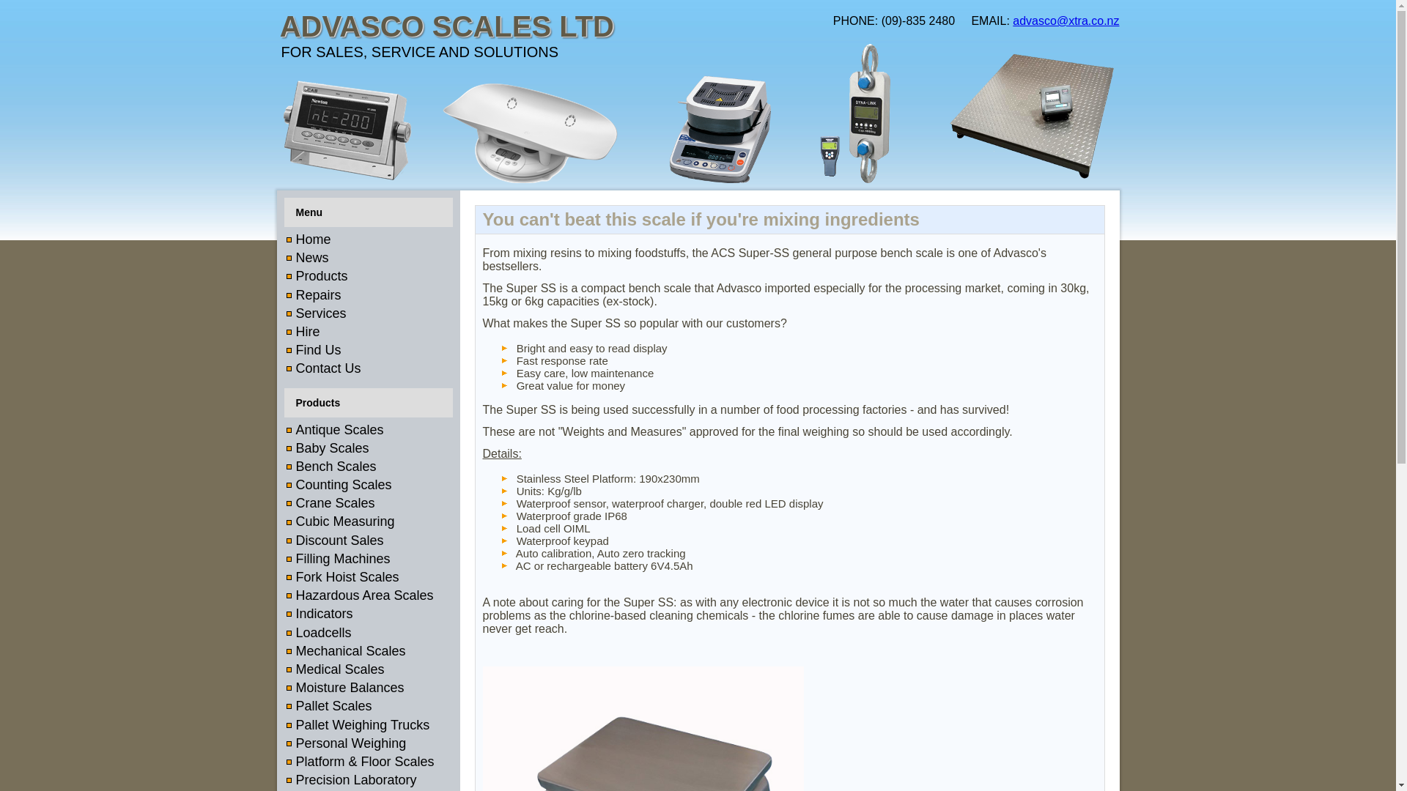 The width and height of the screenshot is (1407, 791). What do you see at coordinates (321, 313) in the screenshot?
I see `Services` at bounding box center [321, 313].